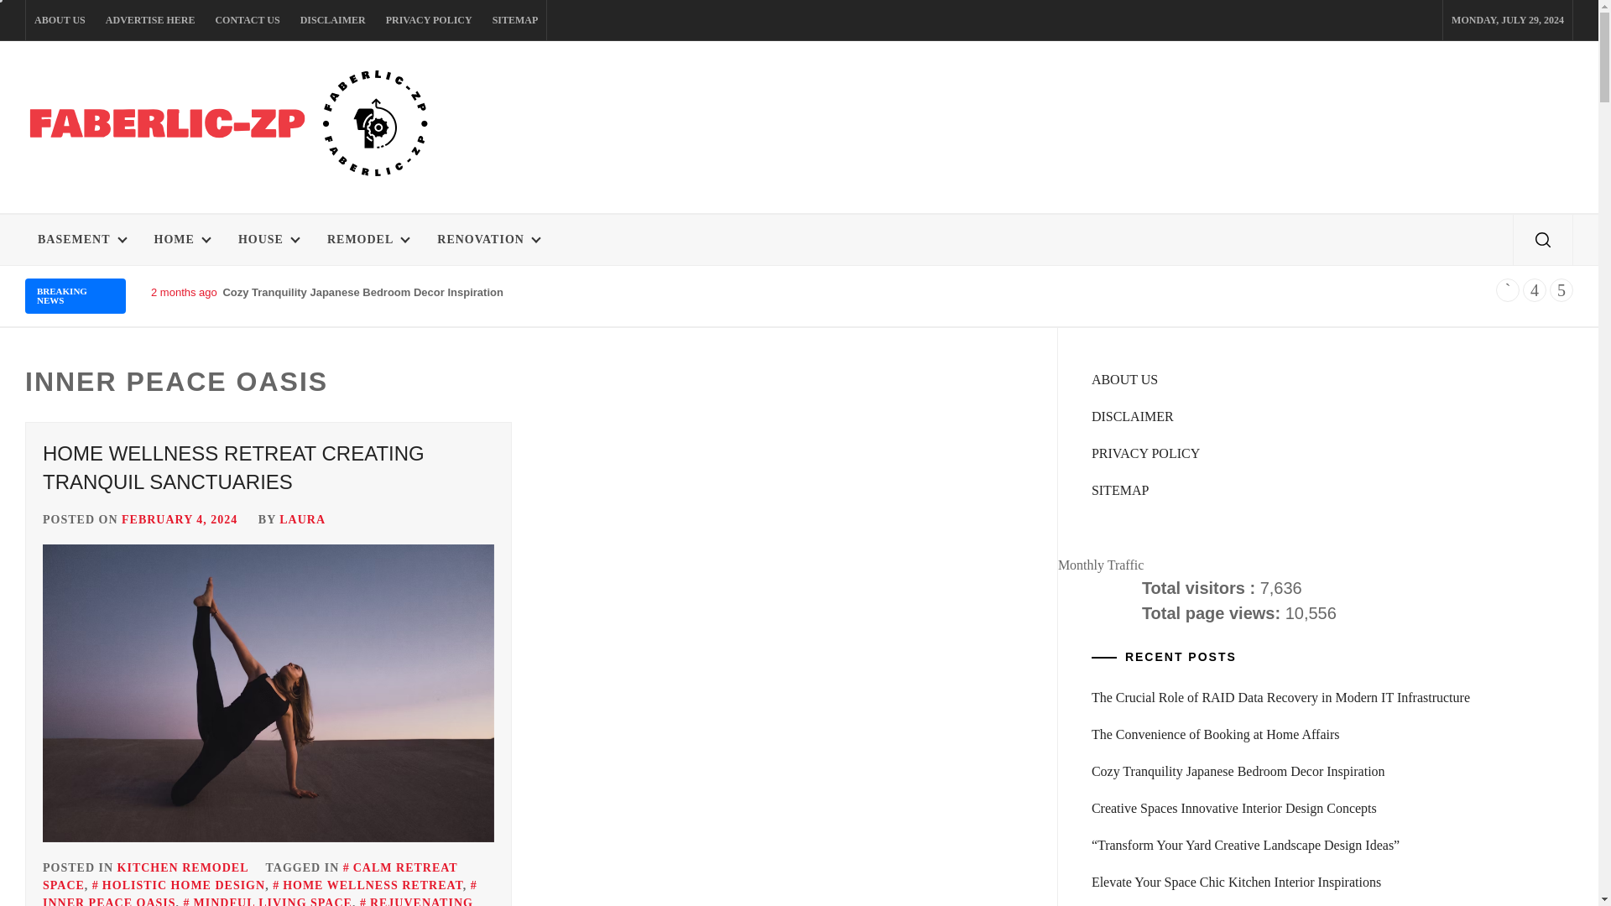 Image resolution: width=1611 pixels, height=906 pixels. Describe the element at coordinates (268, 694) in the screenshot. I see `Home Wellness Retreat Creating Tranquil Sanctuaries` at that location.